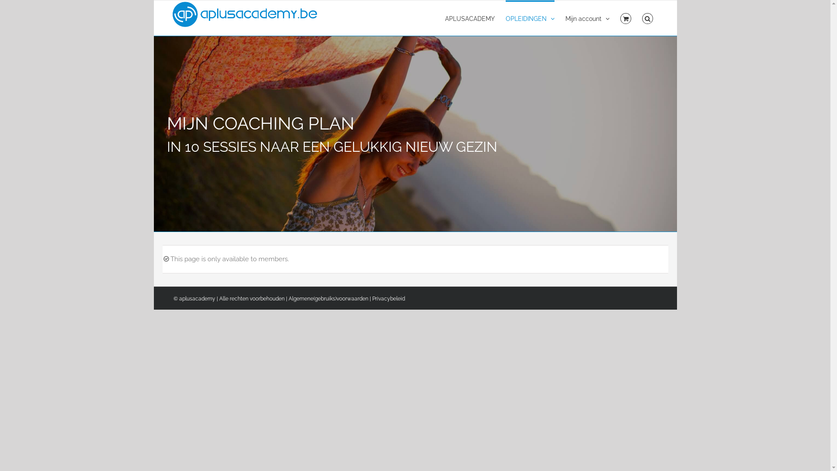 The image size is (837, 471). What do you see at coordinates (329, 299) in the screenshot?
I see `Algemene(gebruiks)voorwaarden` at bounding box center [329, 299].